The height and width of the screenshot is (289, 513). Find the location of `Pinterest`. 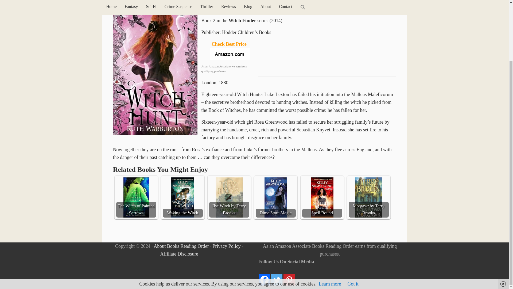

Pinterest is located at coordinates (289, 280).